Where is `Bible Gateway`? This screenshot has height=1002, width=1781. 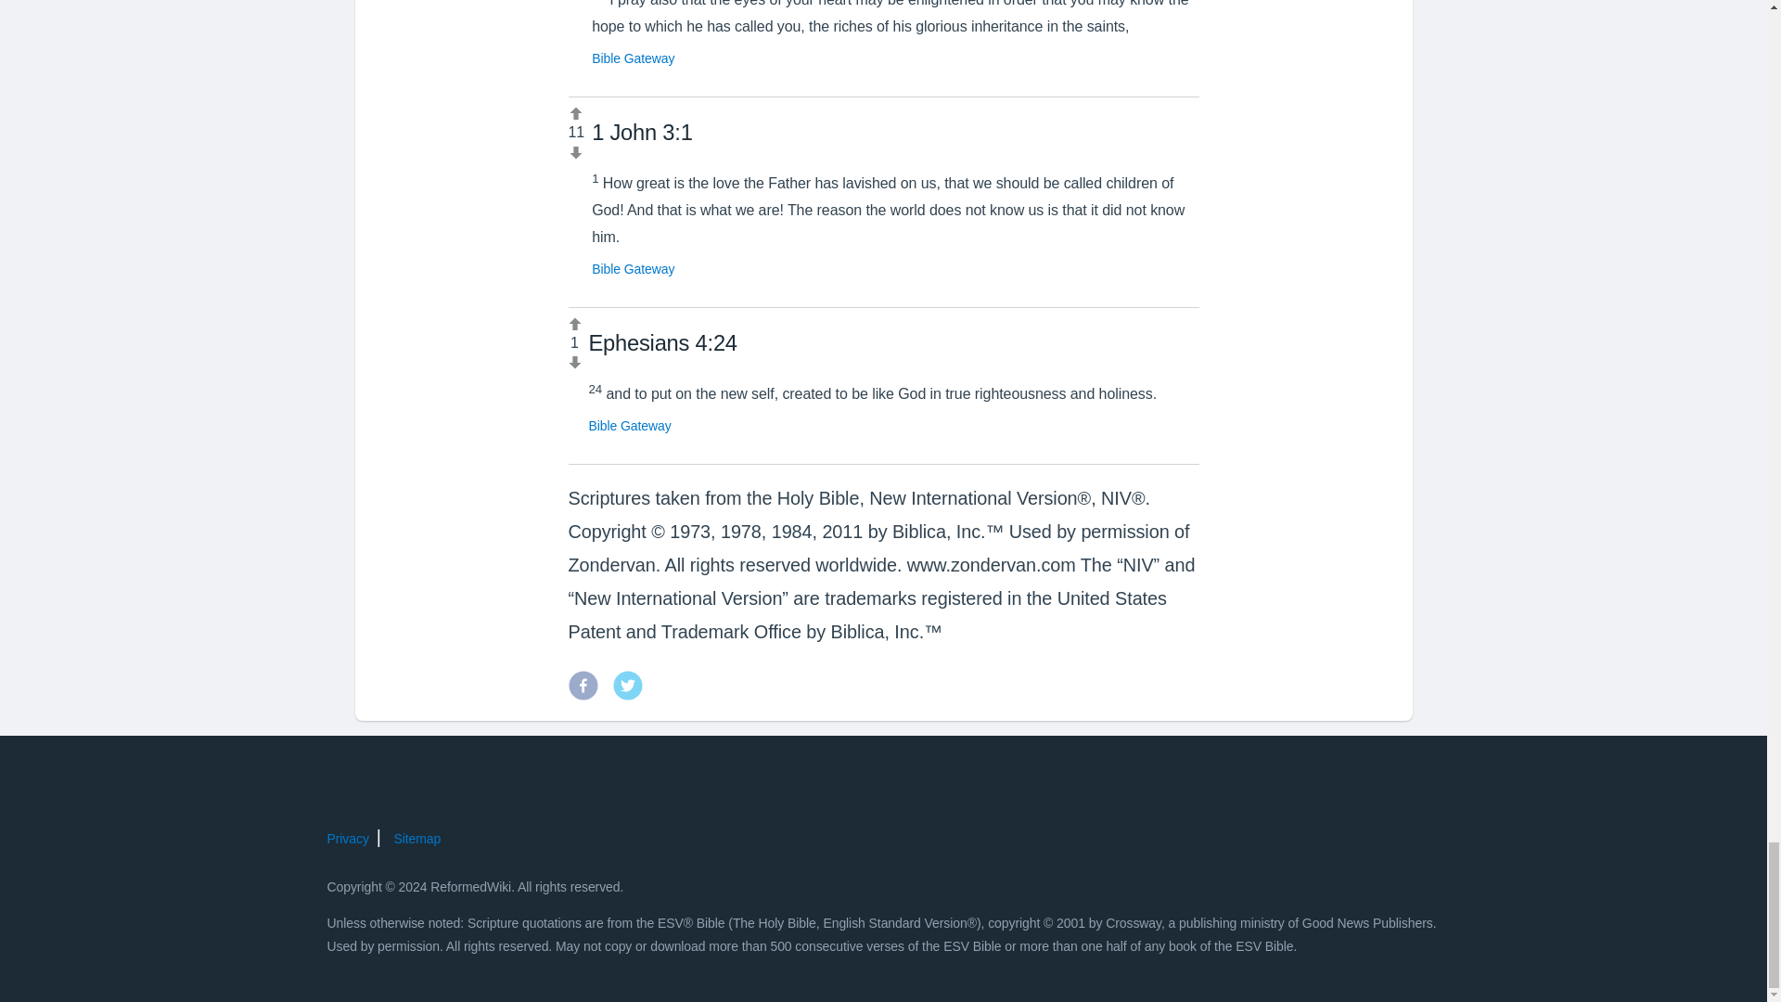
Bible Gateway is located at coordinates (629, 425).